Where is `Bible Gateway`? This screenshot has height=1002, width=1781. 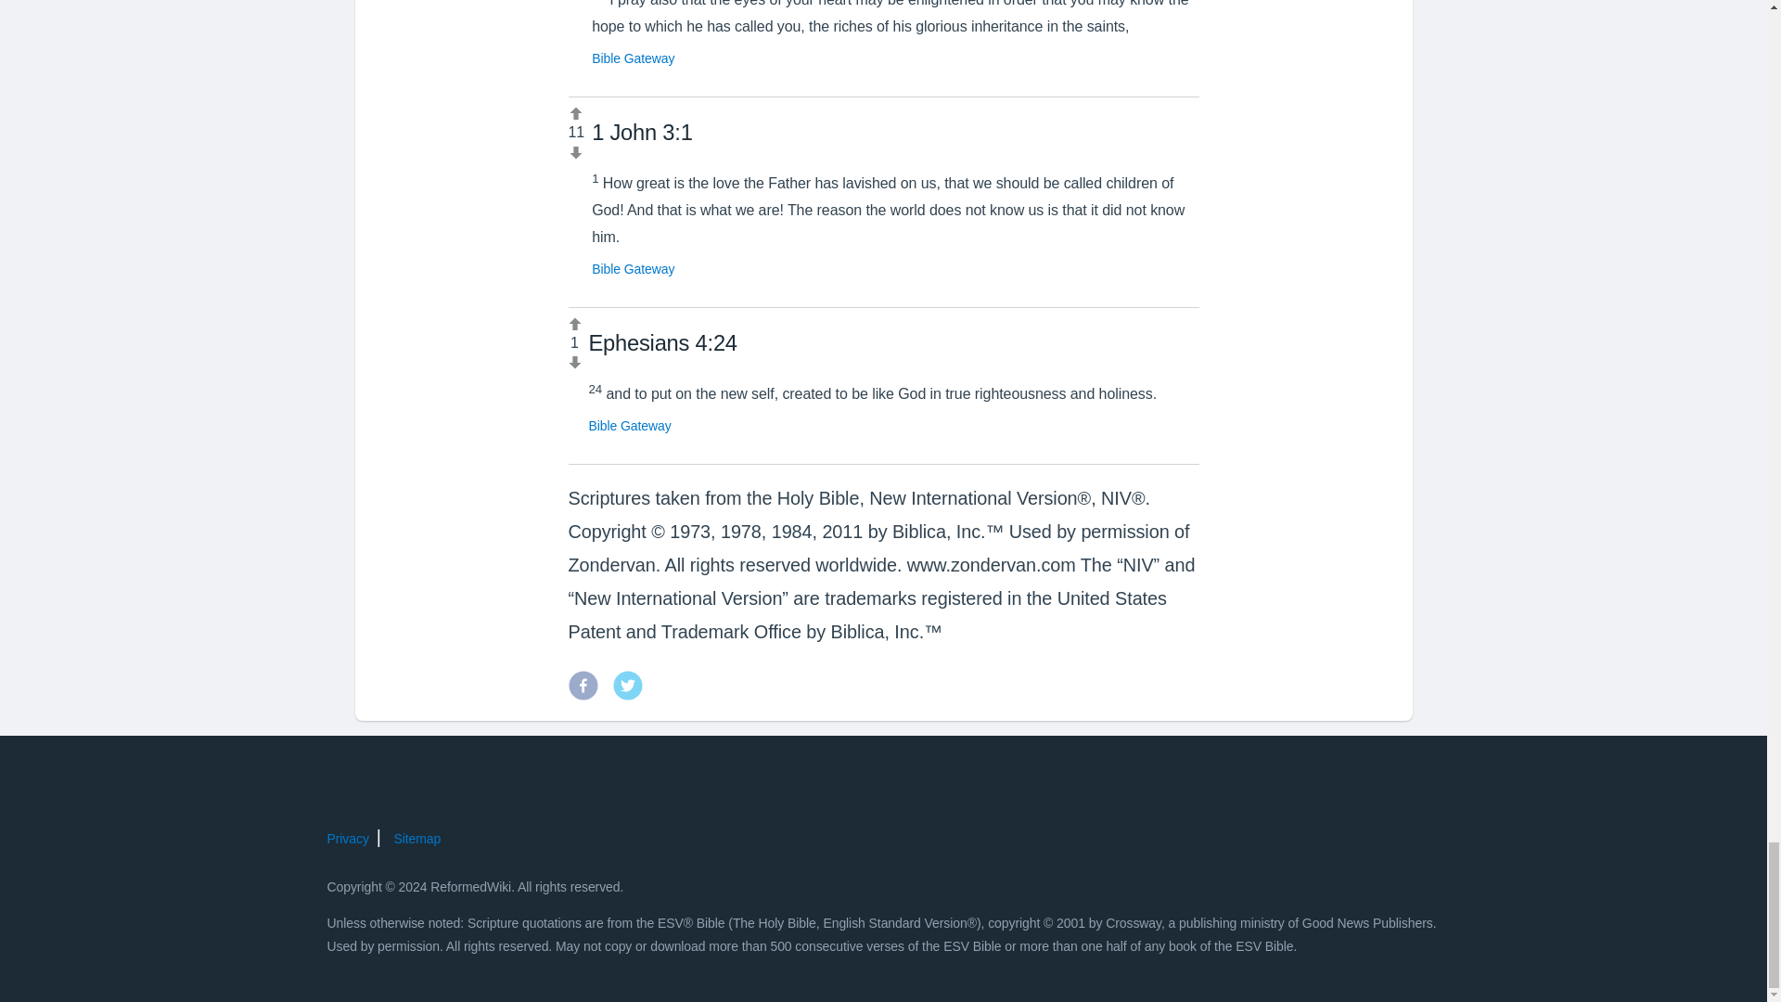
Bible Gateway is located at coordinates (629, 425).